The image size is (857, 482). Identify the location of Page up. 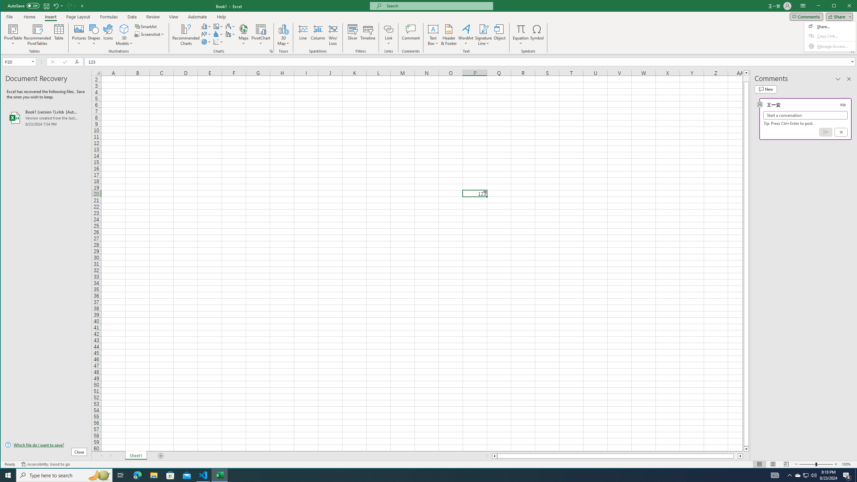
(747, 78).